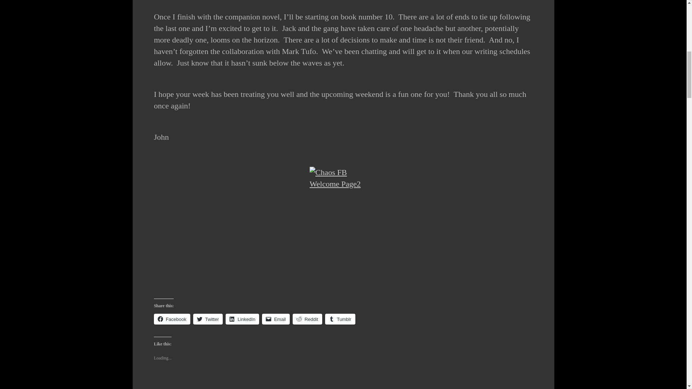 This screenshot has width=692, height=389. I want to click on Click to email a link to a friend, so click(276, 319).